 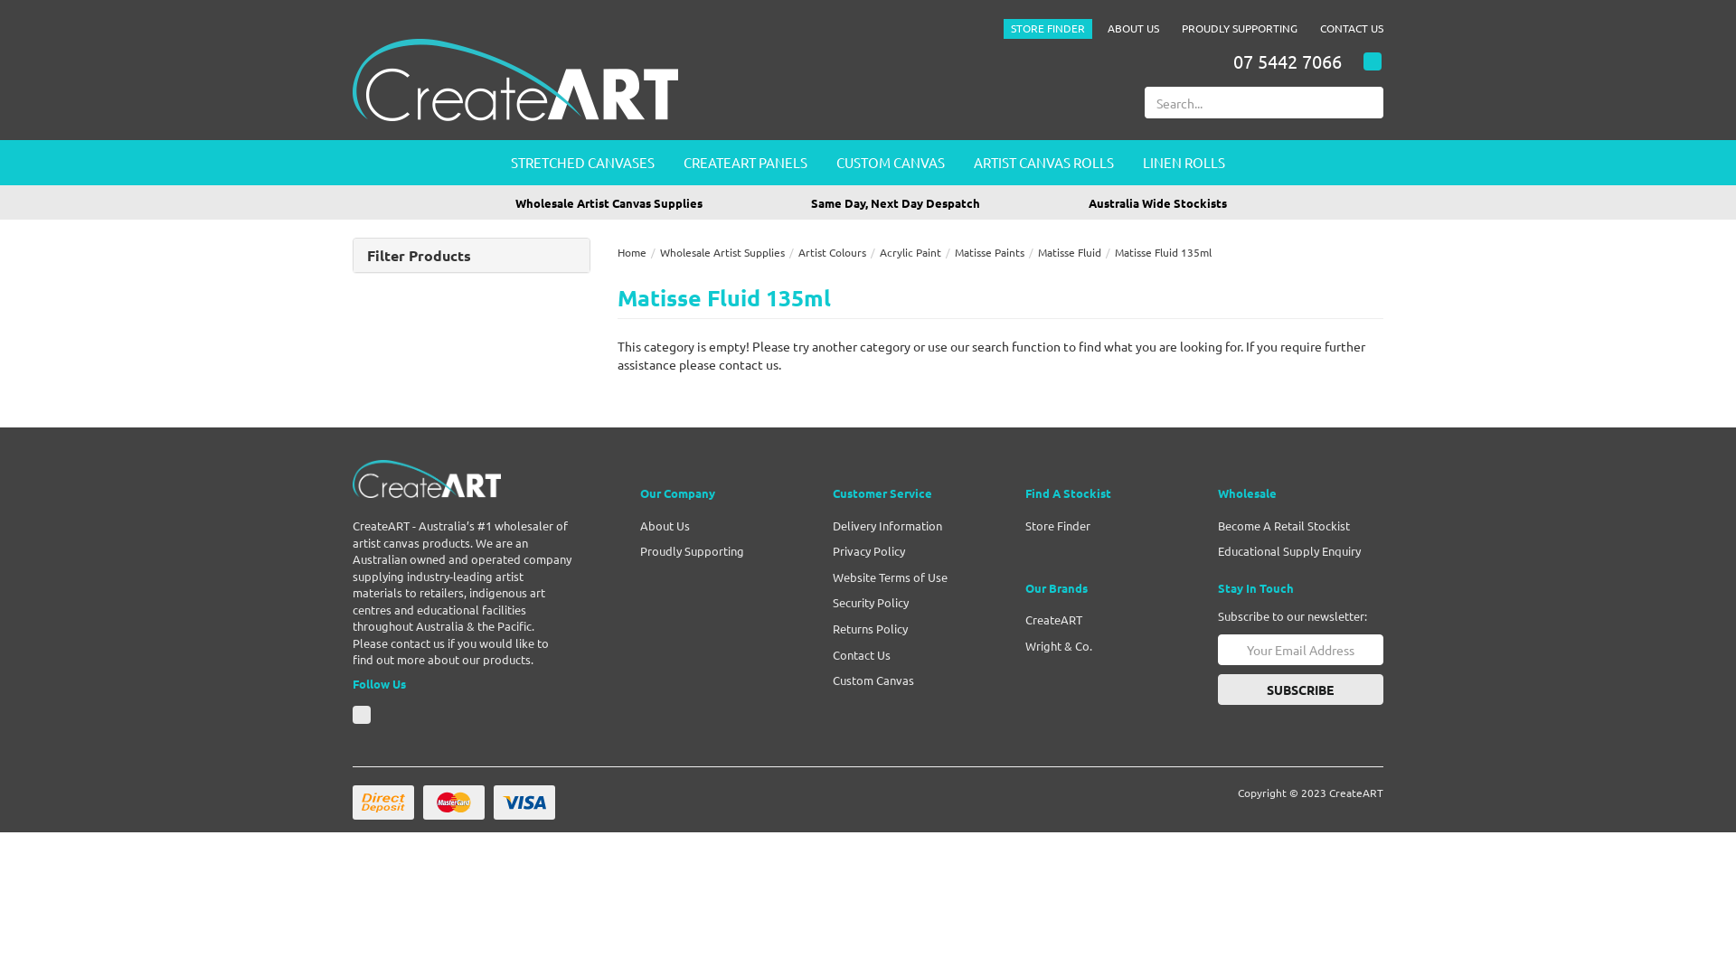 What do you see at coordinates (891, 163) in the screenshot?
I see `CUSTOM CANVAS` at bounding box center [891, 163].